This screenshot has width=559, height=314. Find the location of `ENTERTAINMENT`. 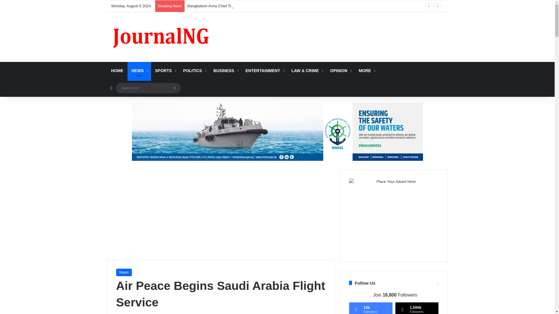

ENTERTAINMENT is located at coordinates (264, 70).